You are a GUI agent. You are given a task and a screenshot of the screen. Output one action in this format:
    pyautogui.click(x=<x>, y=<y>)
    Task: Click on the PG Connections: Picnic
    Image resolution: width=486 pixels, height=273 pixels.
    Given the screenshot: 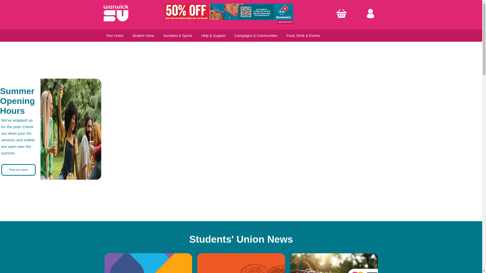 What is the action you would take?
    pyautogui.click(x=334, y=263)
    